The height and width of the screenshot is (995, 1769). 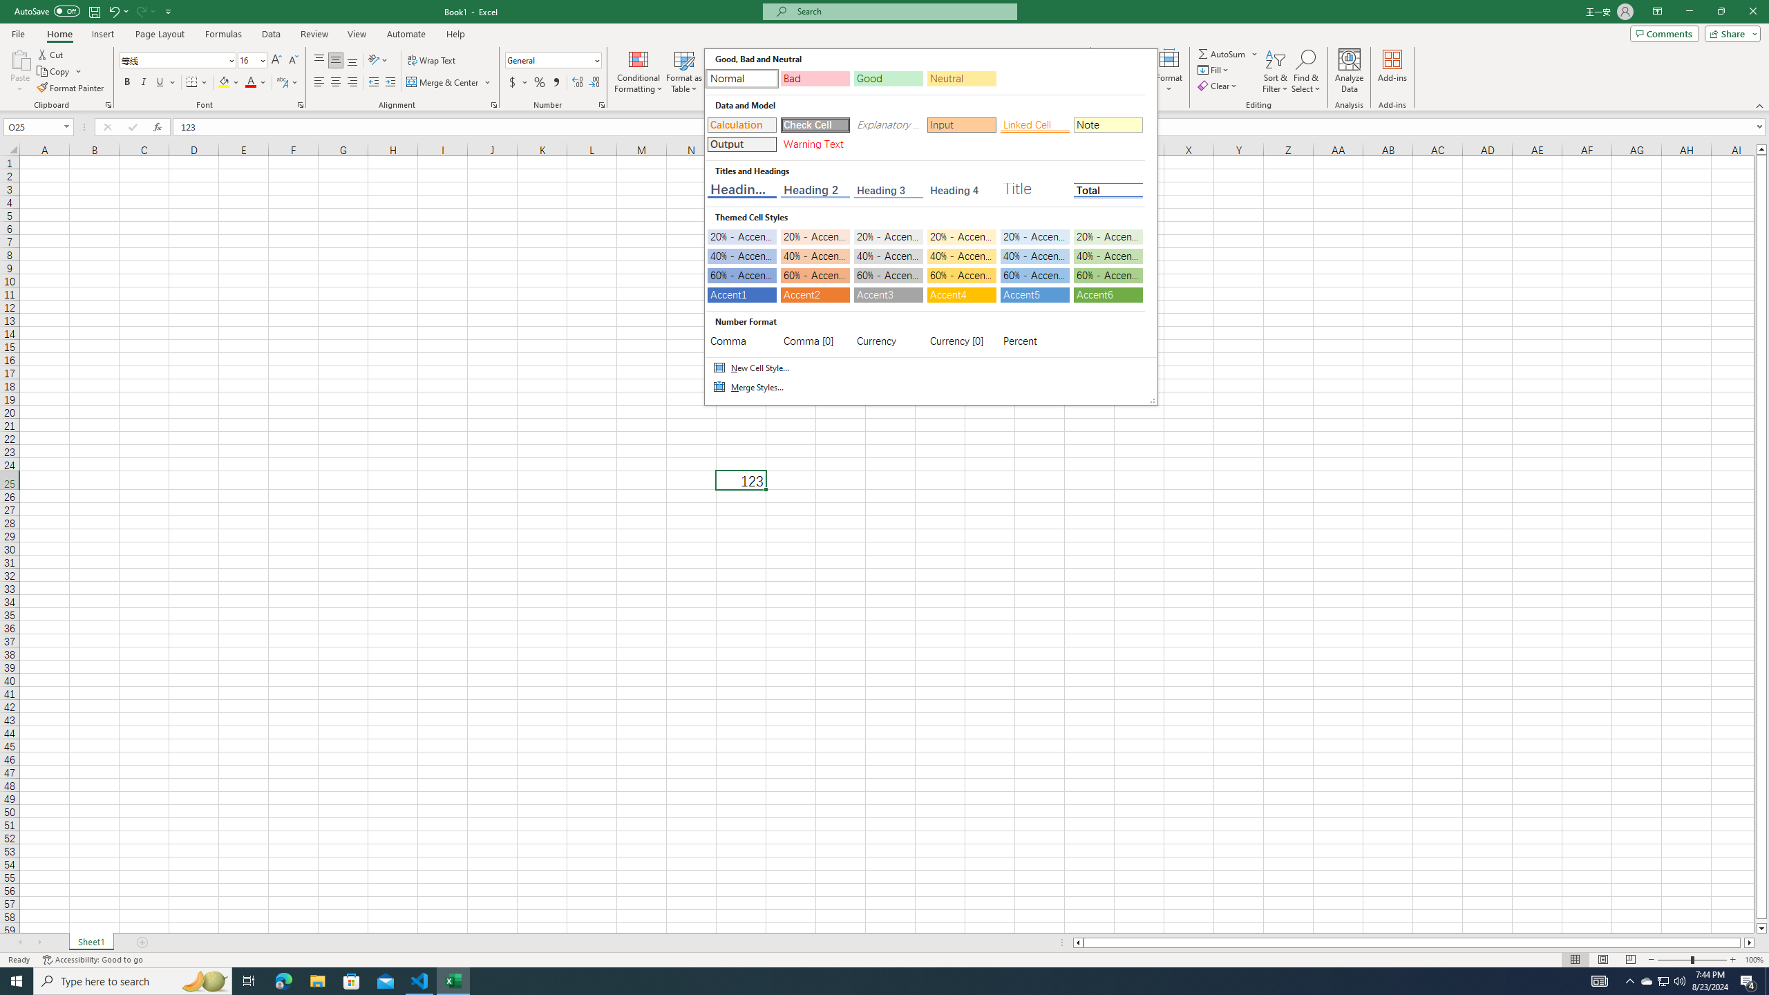 What do you see at coordinates (1306, 71) in the screenshot?
I see `Find & Select` at bounding box center [1306, 71].